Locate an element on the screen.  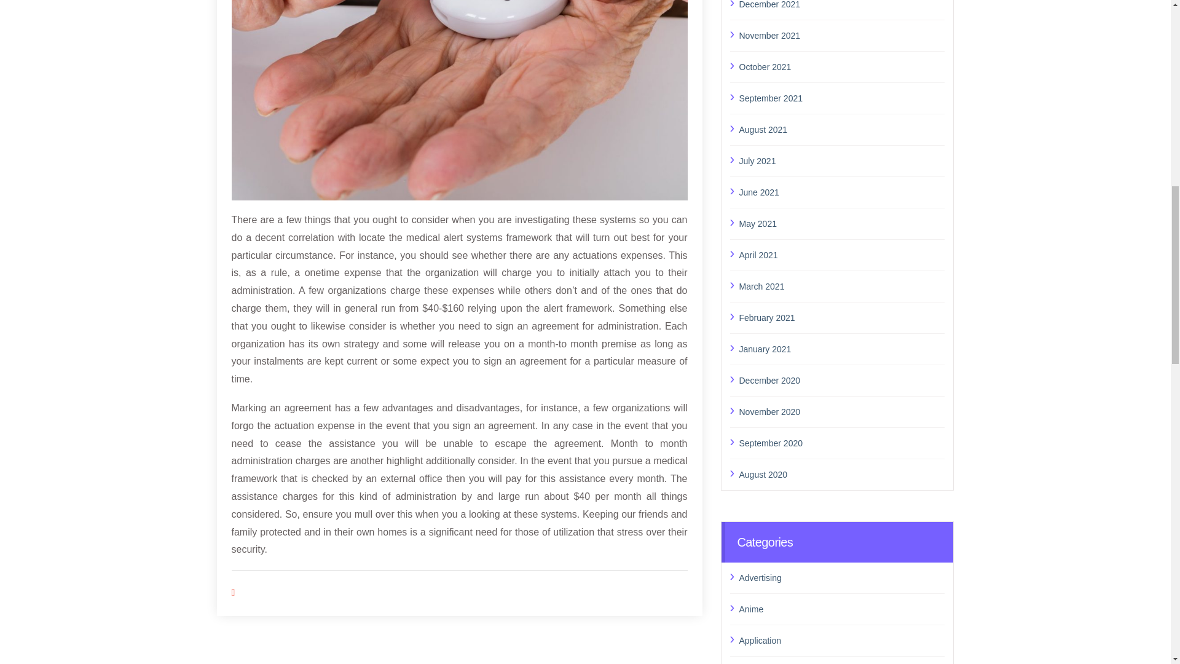
August 2021 is located at coordinates (841, 129).